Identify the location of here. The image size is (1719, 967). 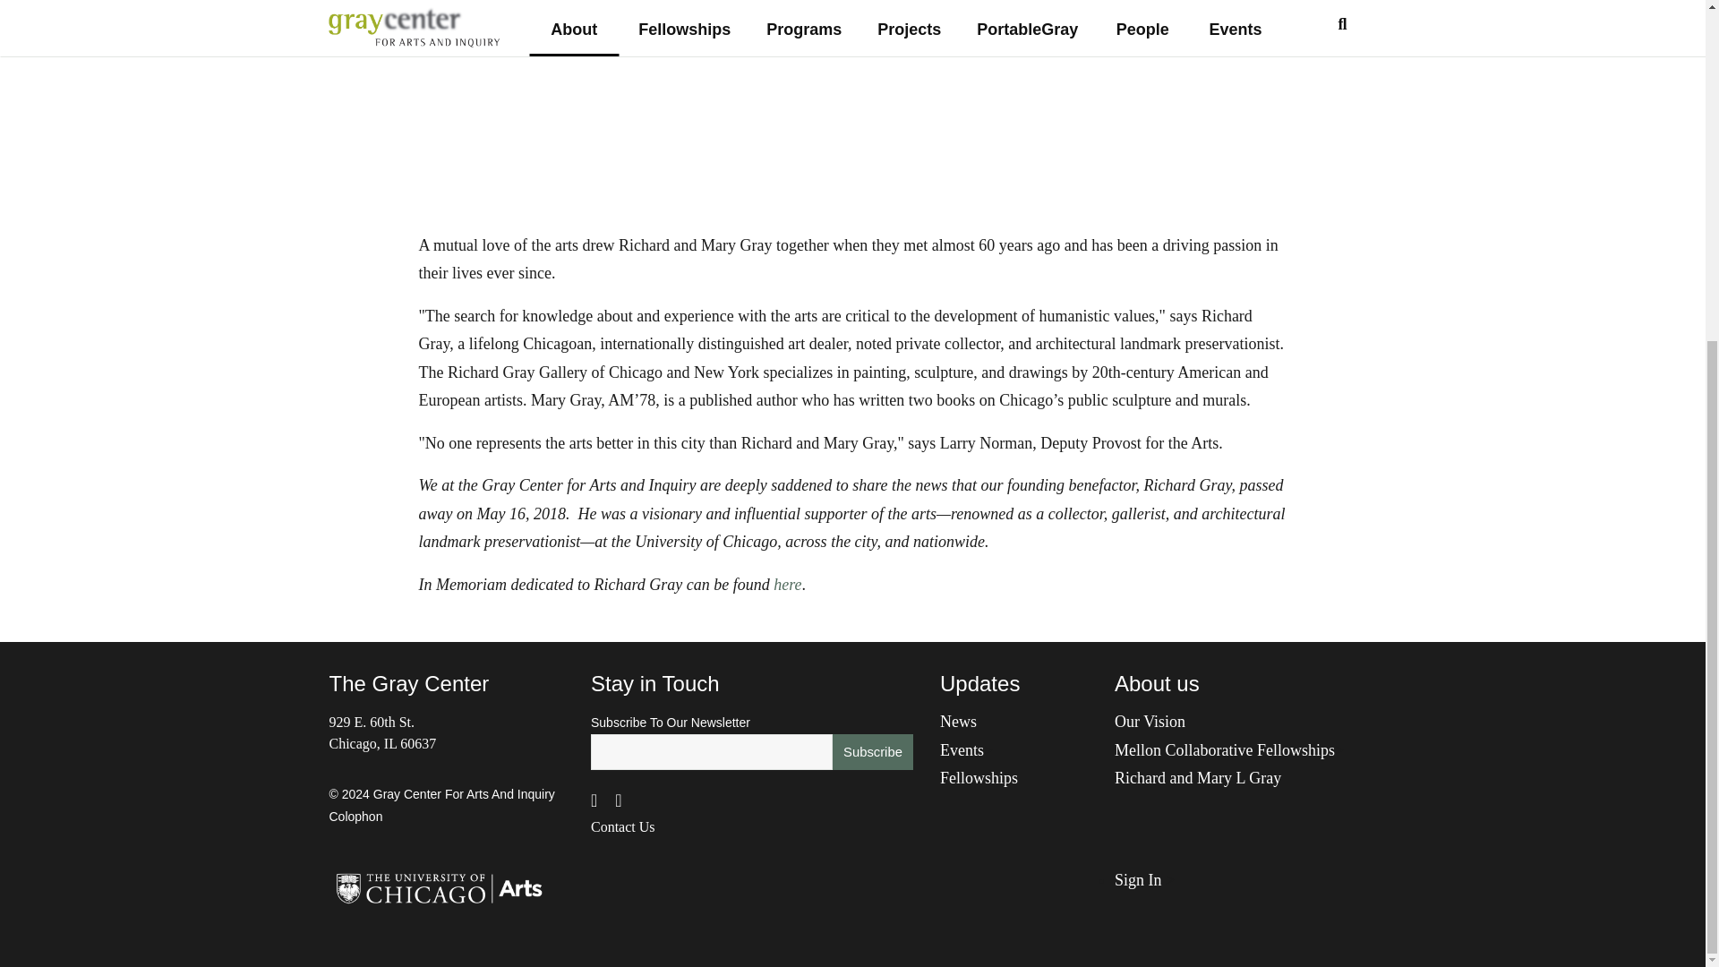
(787, 584).